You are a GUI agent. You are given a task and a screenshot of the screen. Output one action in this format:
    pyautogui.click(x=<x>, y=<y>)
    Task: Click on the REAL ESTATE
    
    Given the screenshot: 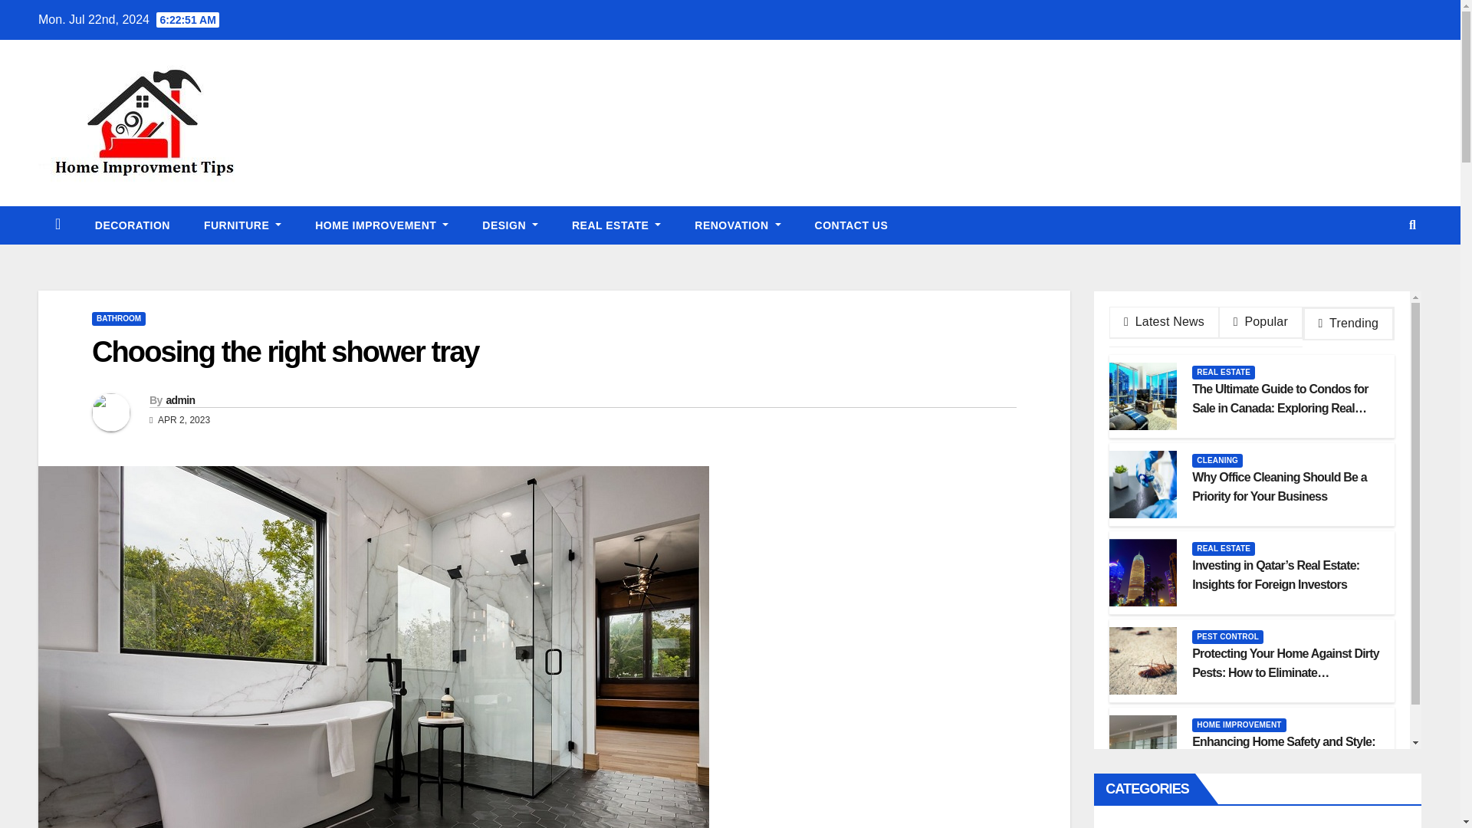 What is the action you would take?
    pyautogui.click(x=616, y=225)
    